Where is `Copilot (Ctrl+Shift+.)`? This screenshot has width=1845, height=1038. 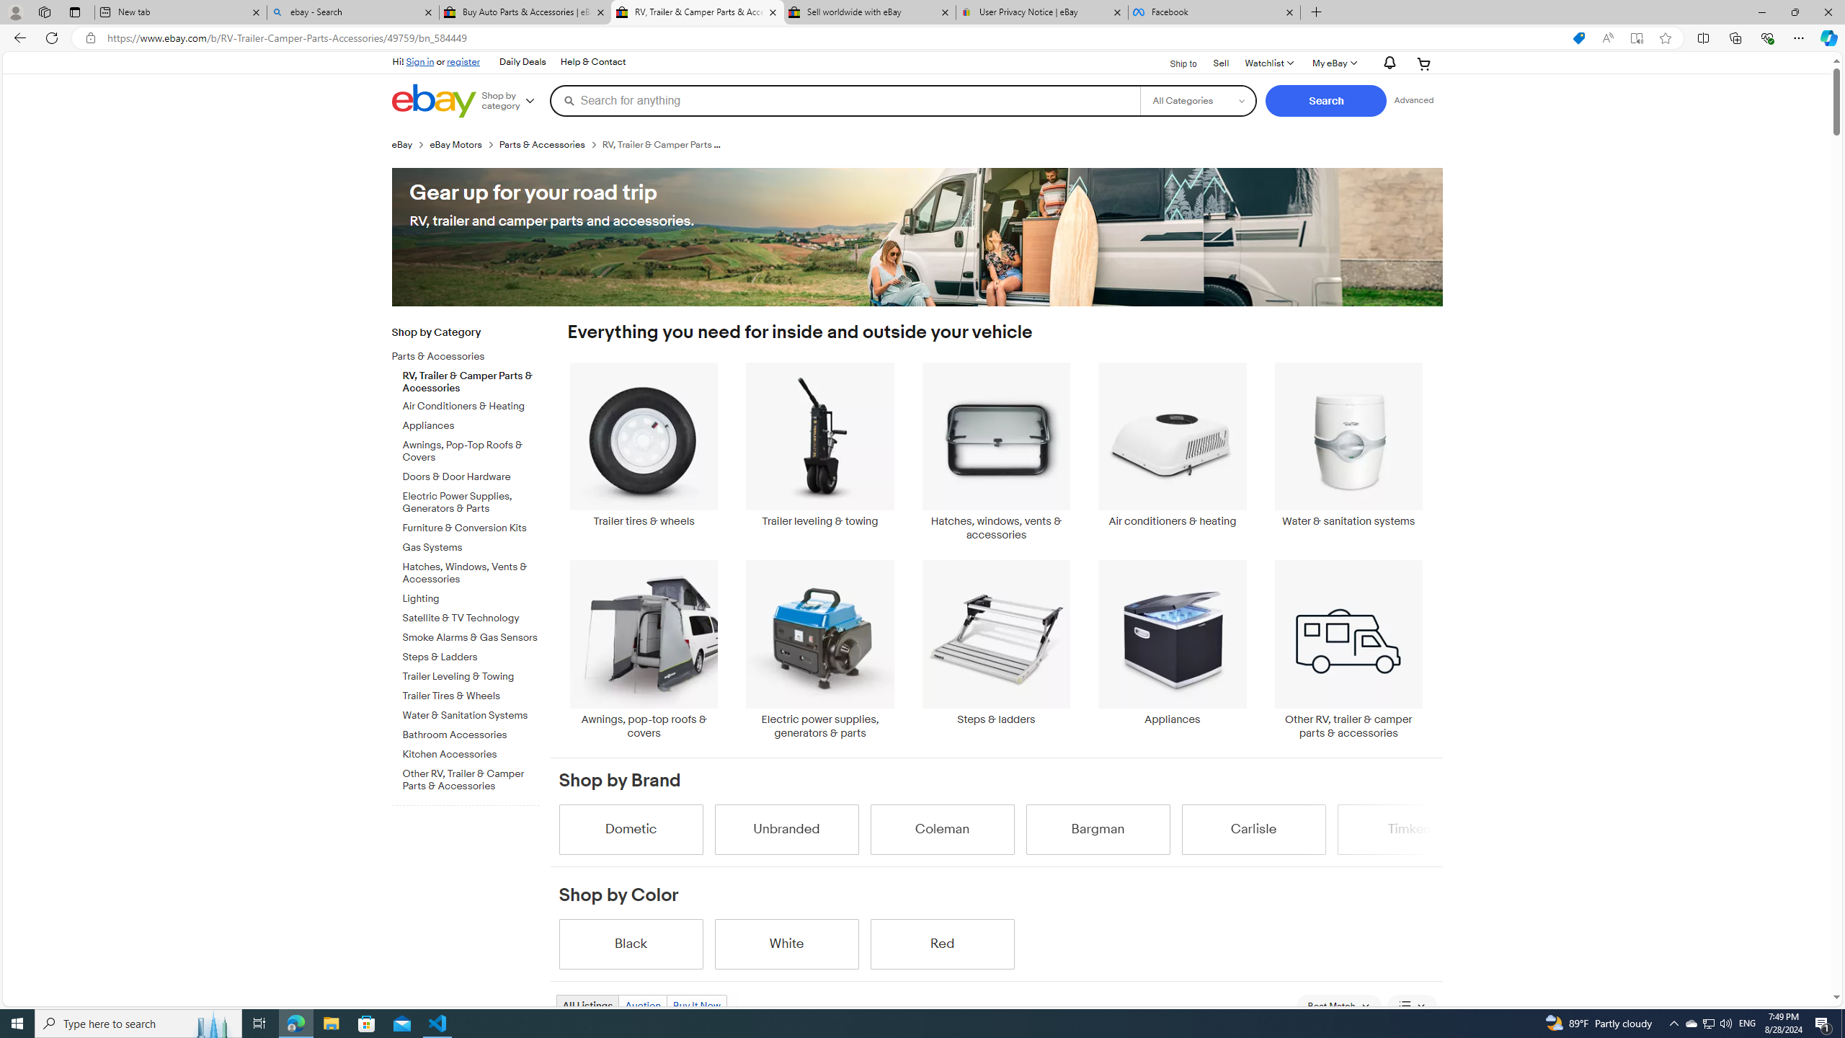 Copilot (Ctrl+Shift+.) is located at coordinates (1828, 37).